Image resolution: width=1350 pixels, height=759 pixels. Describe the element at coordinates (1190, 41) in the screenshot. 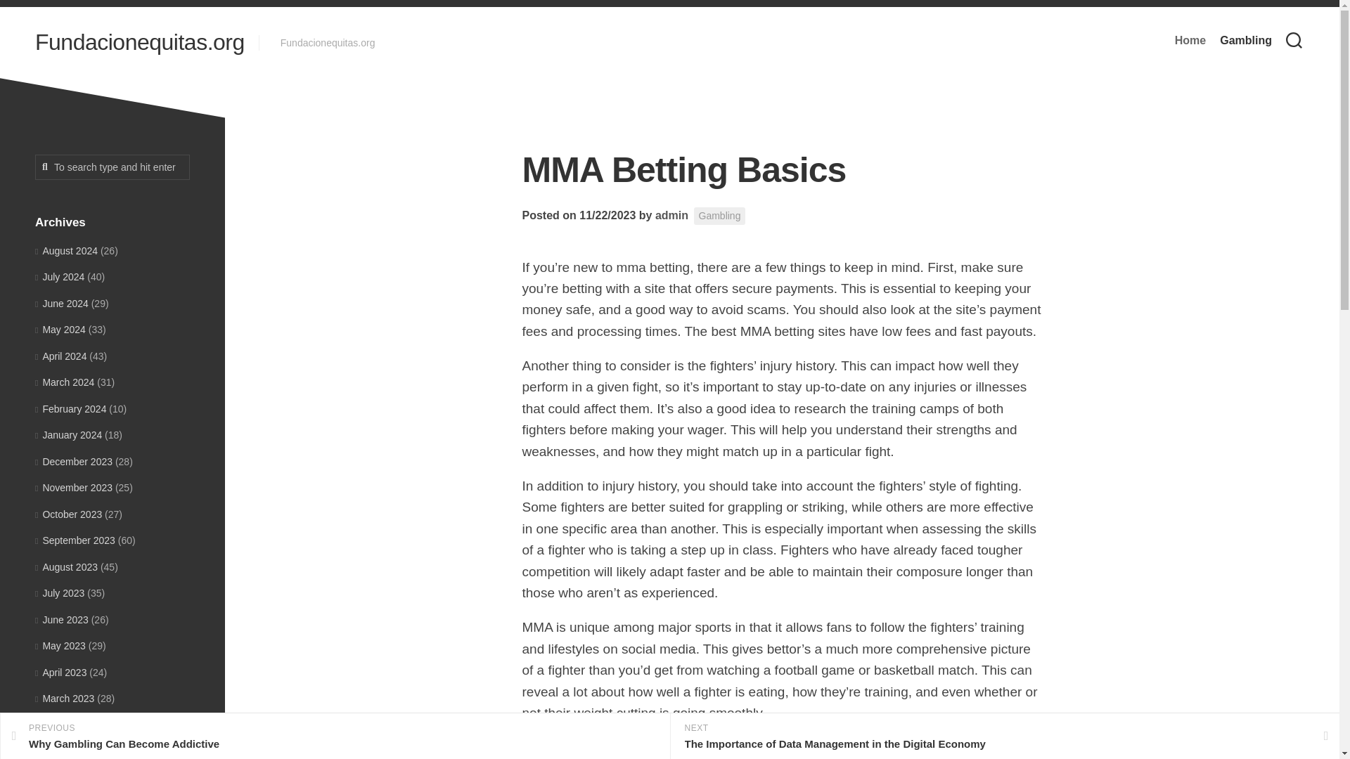

I see `Home` at that location.